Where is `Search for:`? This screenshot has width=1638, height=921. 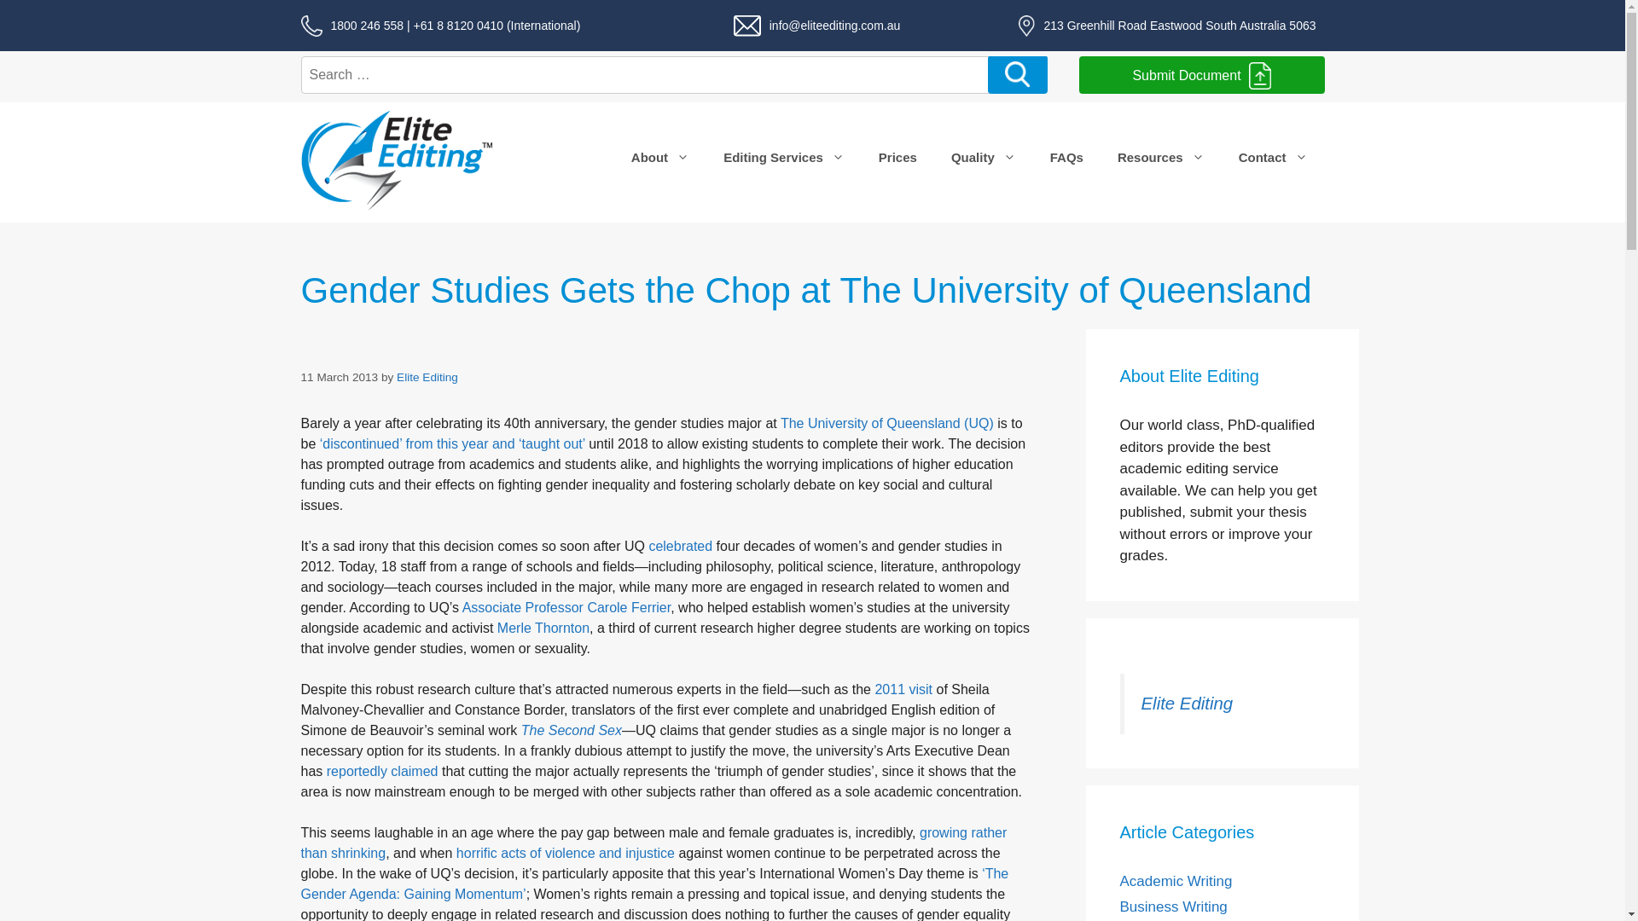 Search for: is located at coordinates (646, 75).